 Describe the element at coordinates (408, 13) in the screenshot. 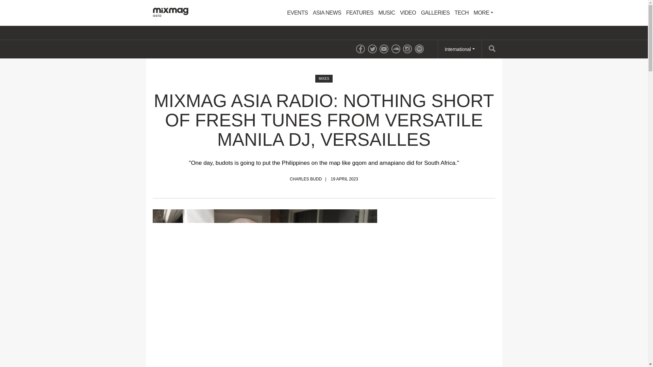

I see `VIDEO` at that location.